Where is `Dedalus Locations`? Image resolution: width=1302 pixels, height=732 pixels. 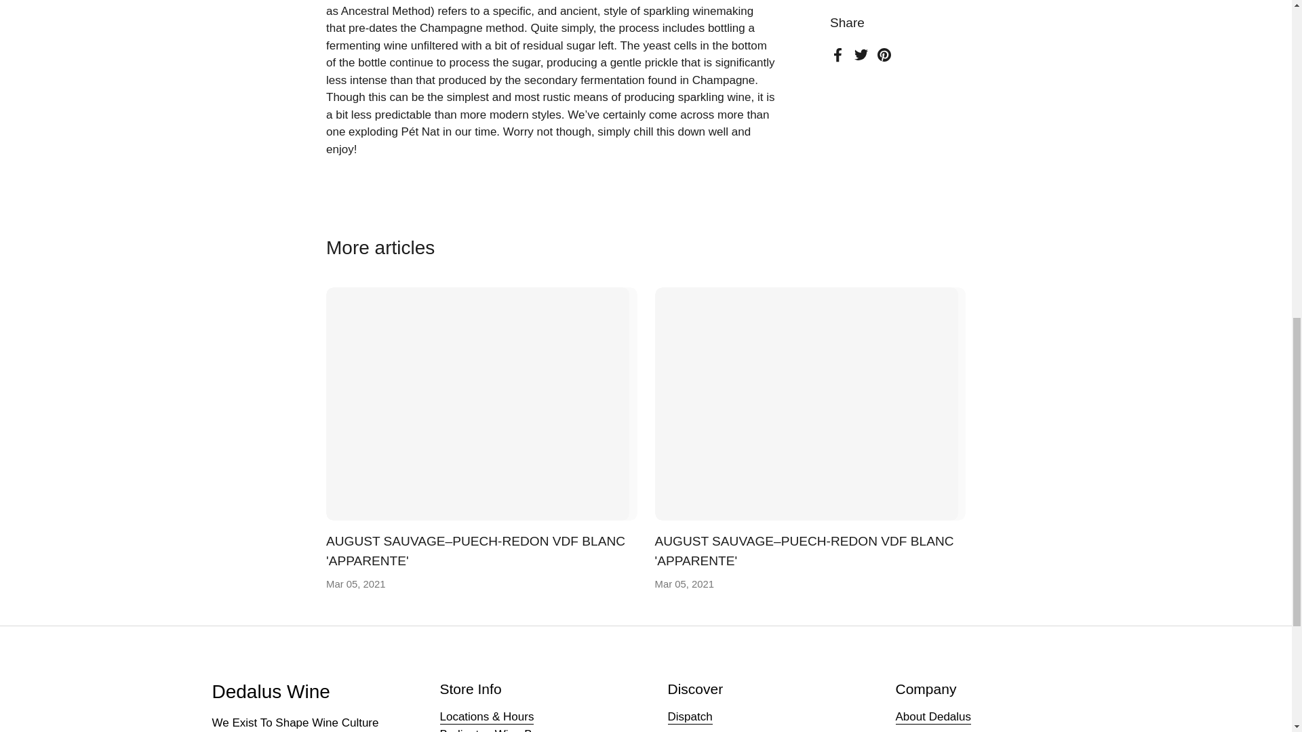
Dedalus Locations is located at coordinates (487, 717).